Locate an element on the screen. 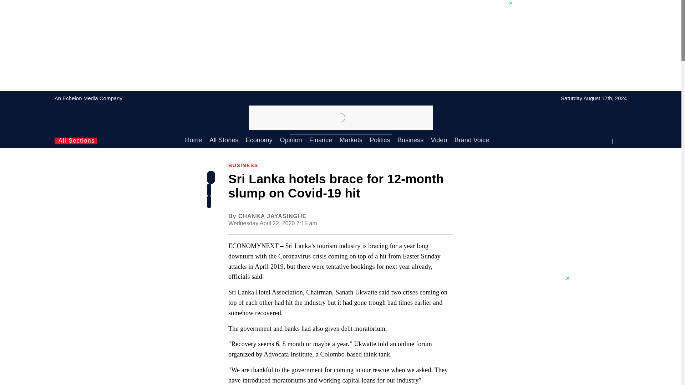  3rd party ad content is located at coordinates (517, 330).